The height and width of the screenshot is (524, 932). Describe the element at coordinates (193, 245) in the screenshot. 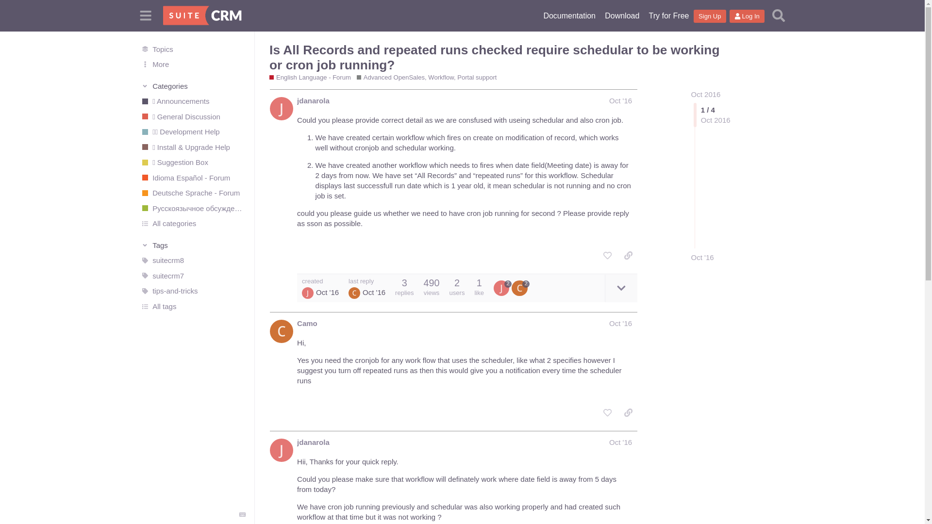

I see `Tags` at that location.